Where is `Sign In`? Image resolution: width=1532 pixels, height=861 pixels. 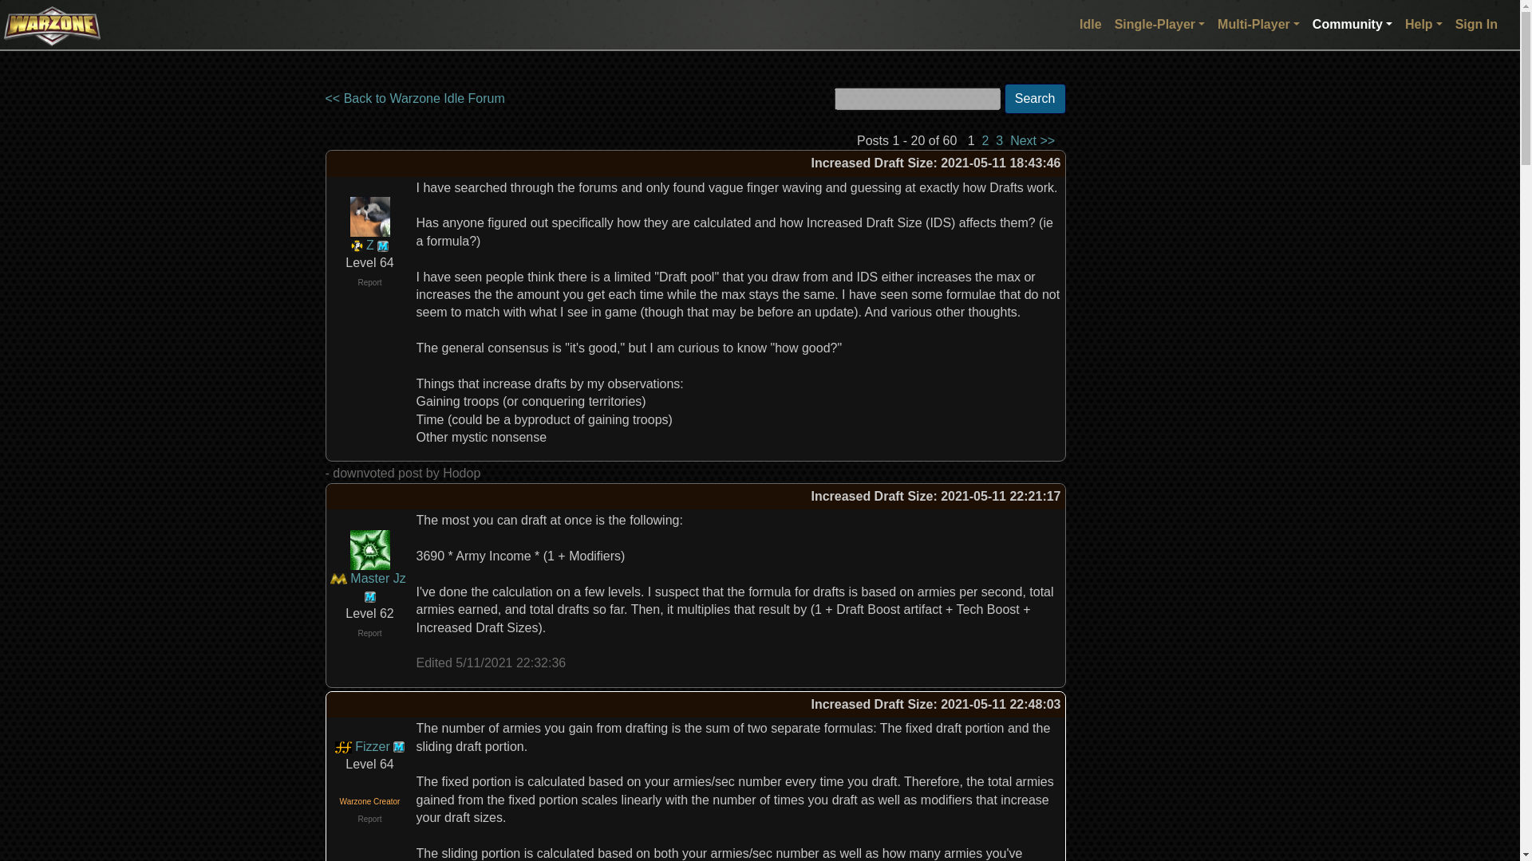 Sign In is located at coordinates (1476, 24).